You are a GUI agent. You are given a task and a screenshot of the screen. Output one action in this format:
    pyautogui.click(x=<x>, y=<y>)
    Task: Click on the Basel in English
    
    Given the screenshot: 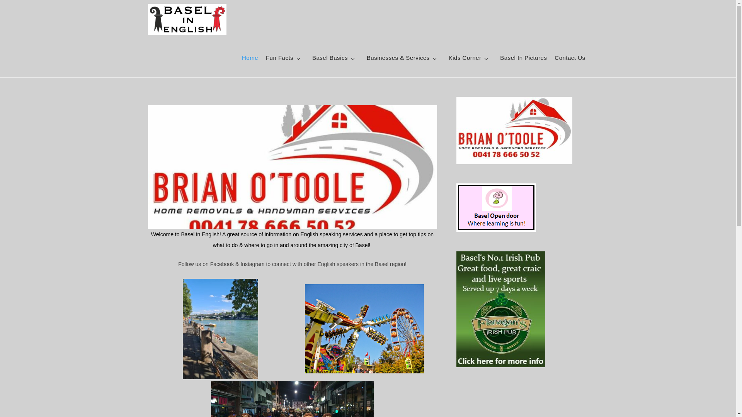 What is the action you would take?
    pyautogui.click(x=268, y=25)
    